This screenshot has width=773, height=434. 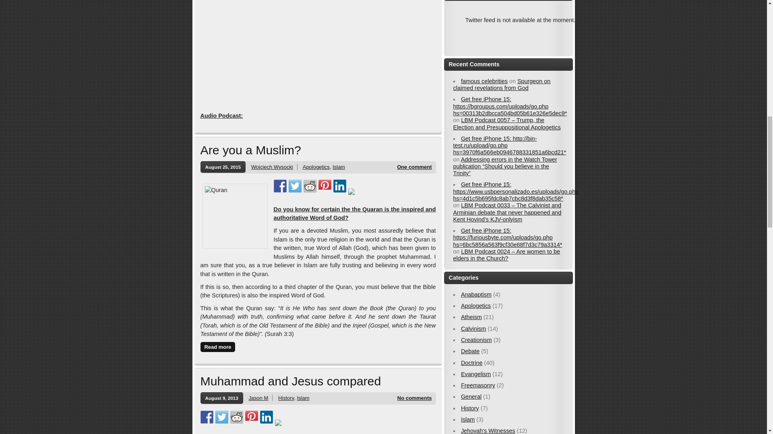 What do you see at coordinates (291, 381) in the screenshot?
I see `Muhammad and Jesus compared` at bounding box center [291, 381].